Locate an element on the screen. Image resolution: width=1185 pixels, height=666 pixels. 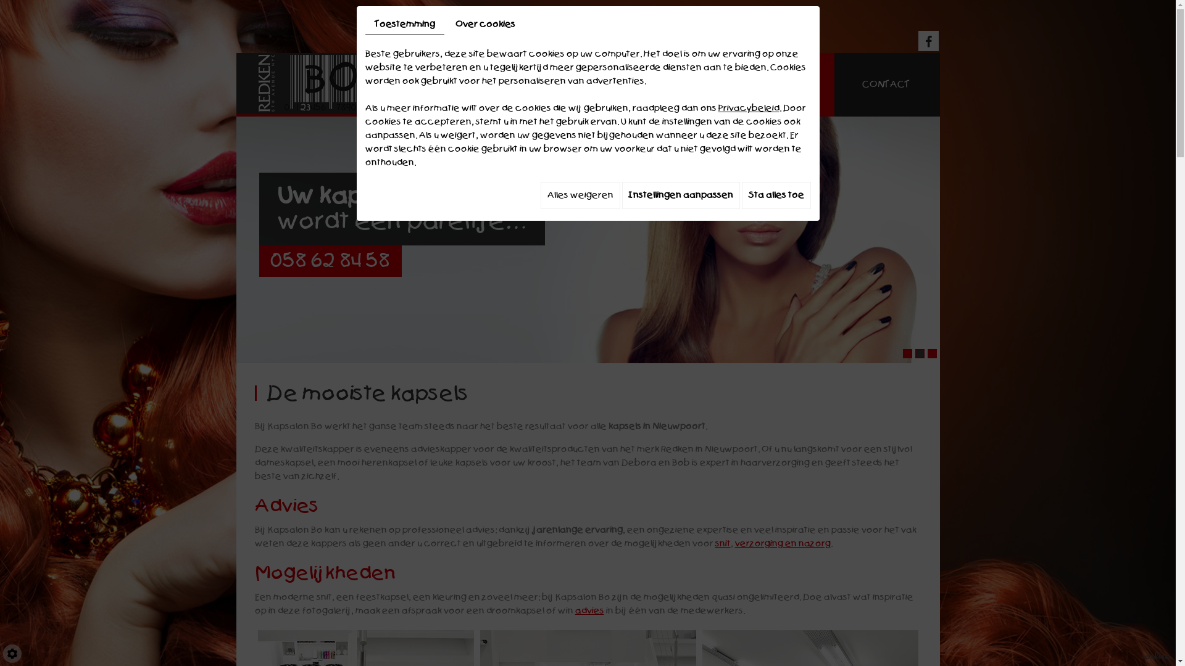
FOTOGALERIJ is located at coordinates (770, 85).